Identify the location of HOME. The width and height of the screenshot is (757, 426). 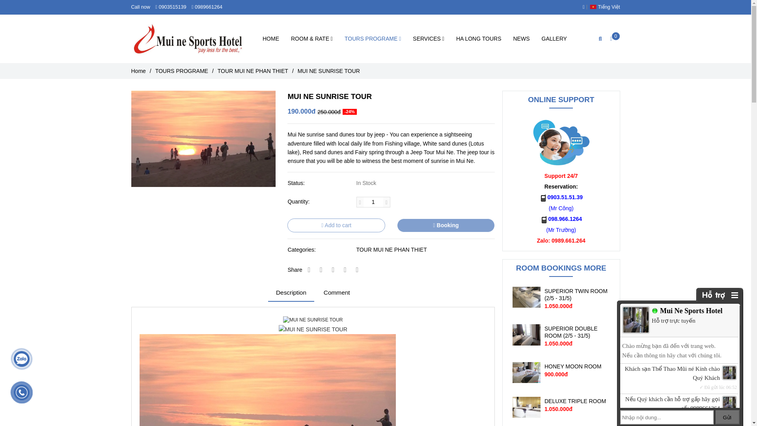
(270, 39).